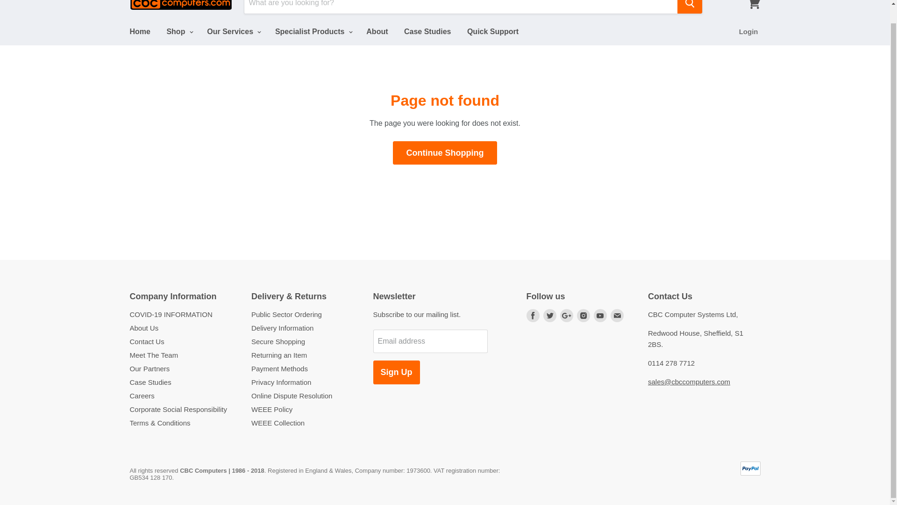 This screenshot has width=897, height=505. What do you see at coordinates (313, 32) in the screenshot?
I see `Specialist Products` at bounding box center [313, 32].